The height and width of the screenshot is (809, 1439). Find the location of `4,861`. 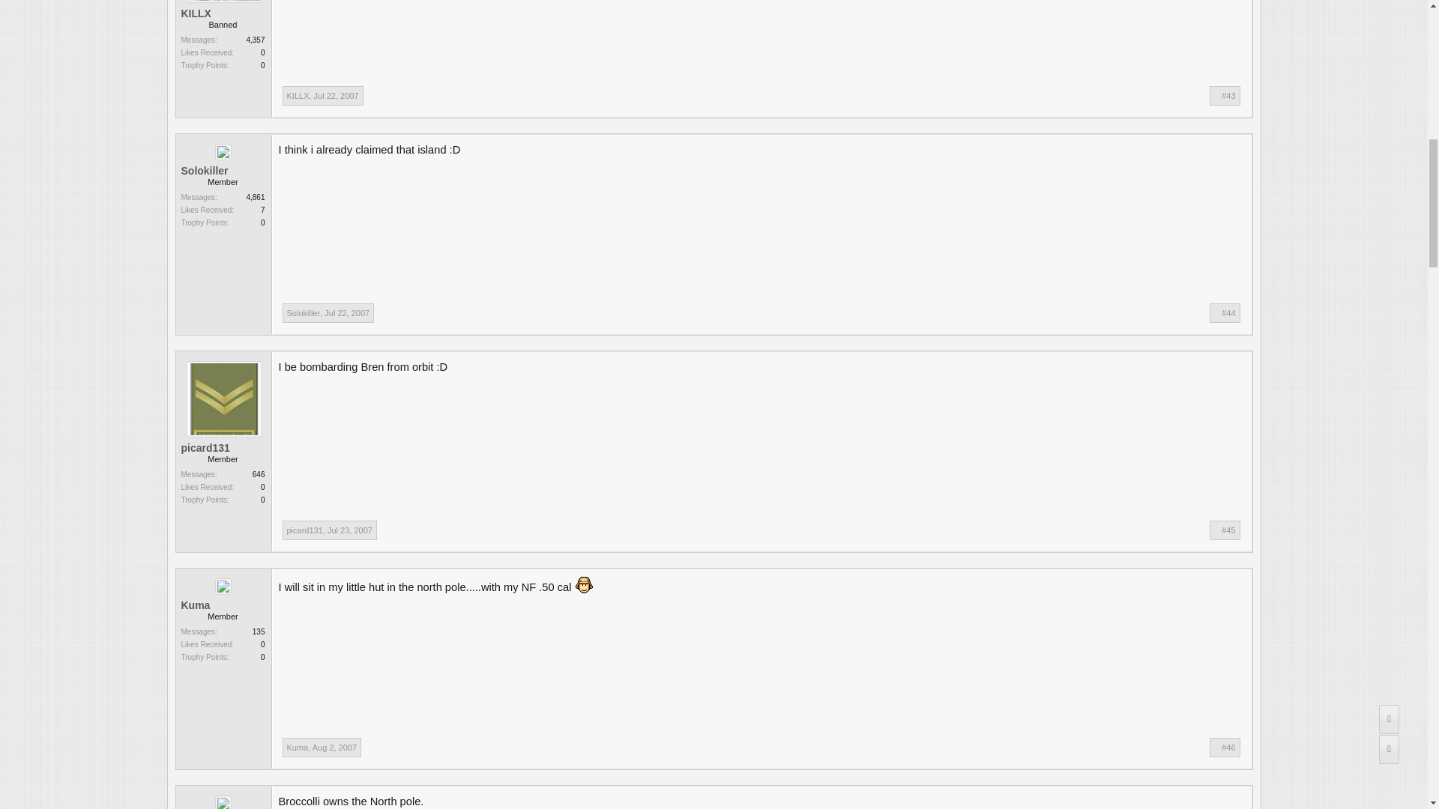

4,861 is located at coordinates (255, 197).